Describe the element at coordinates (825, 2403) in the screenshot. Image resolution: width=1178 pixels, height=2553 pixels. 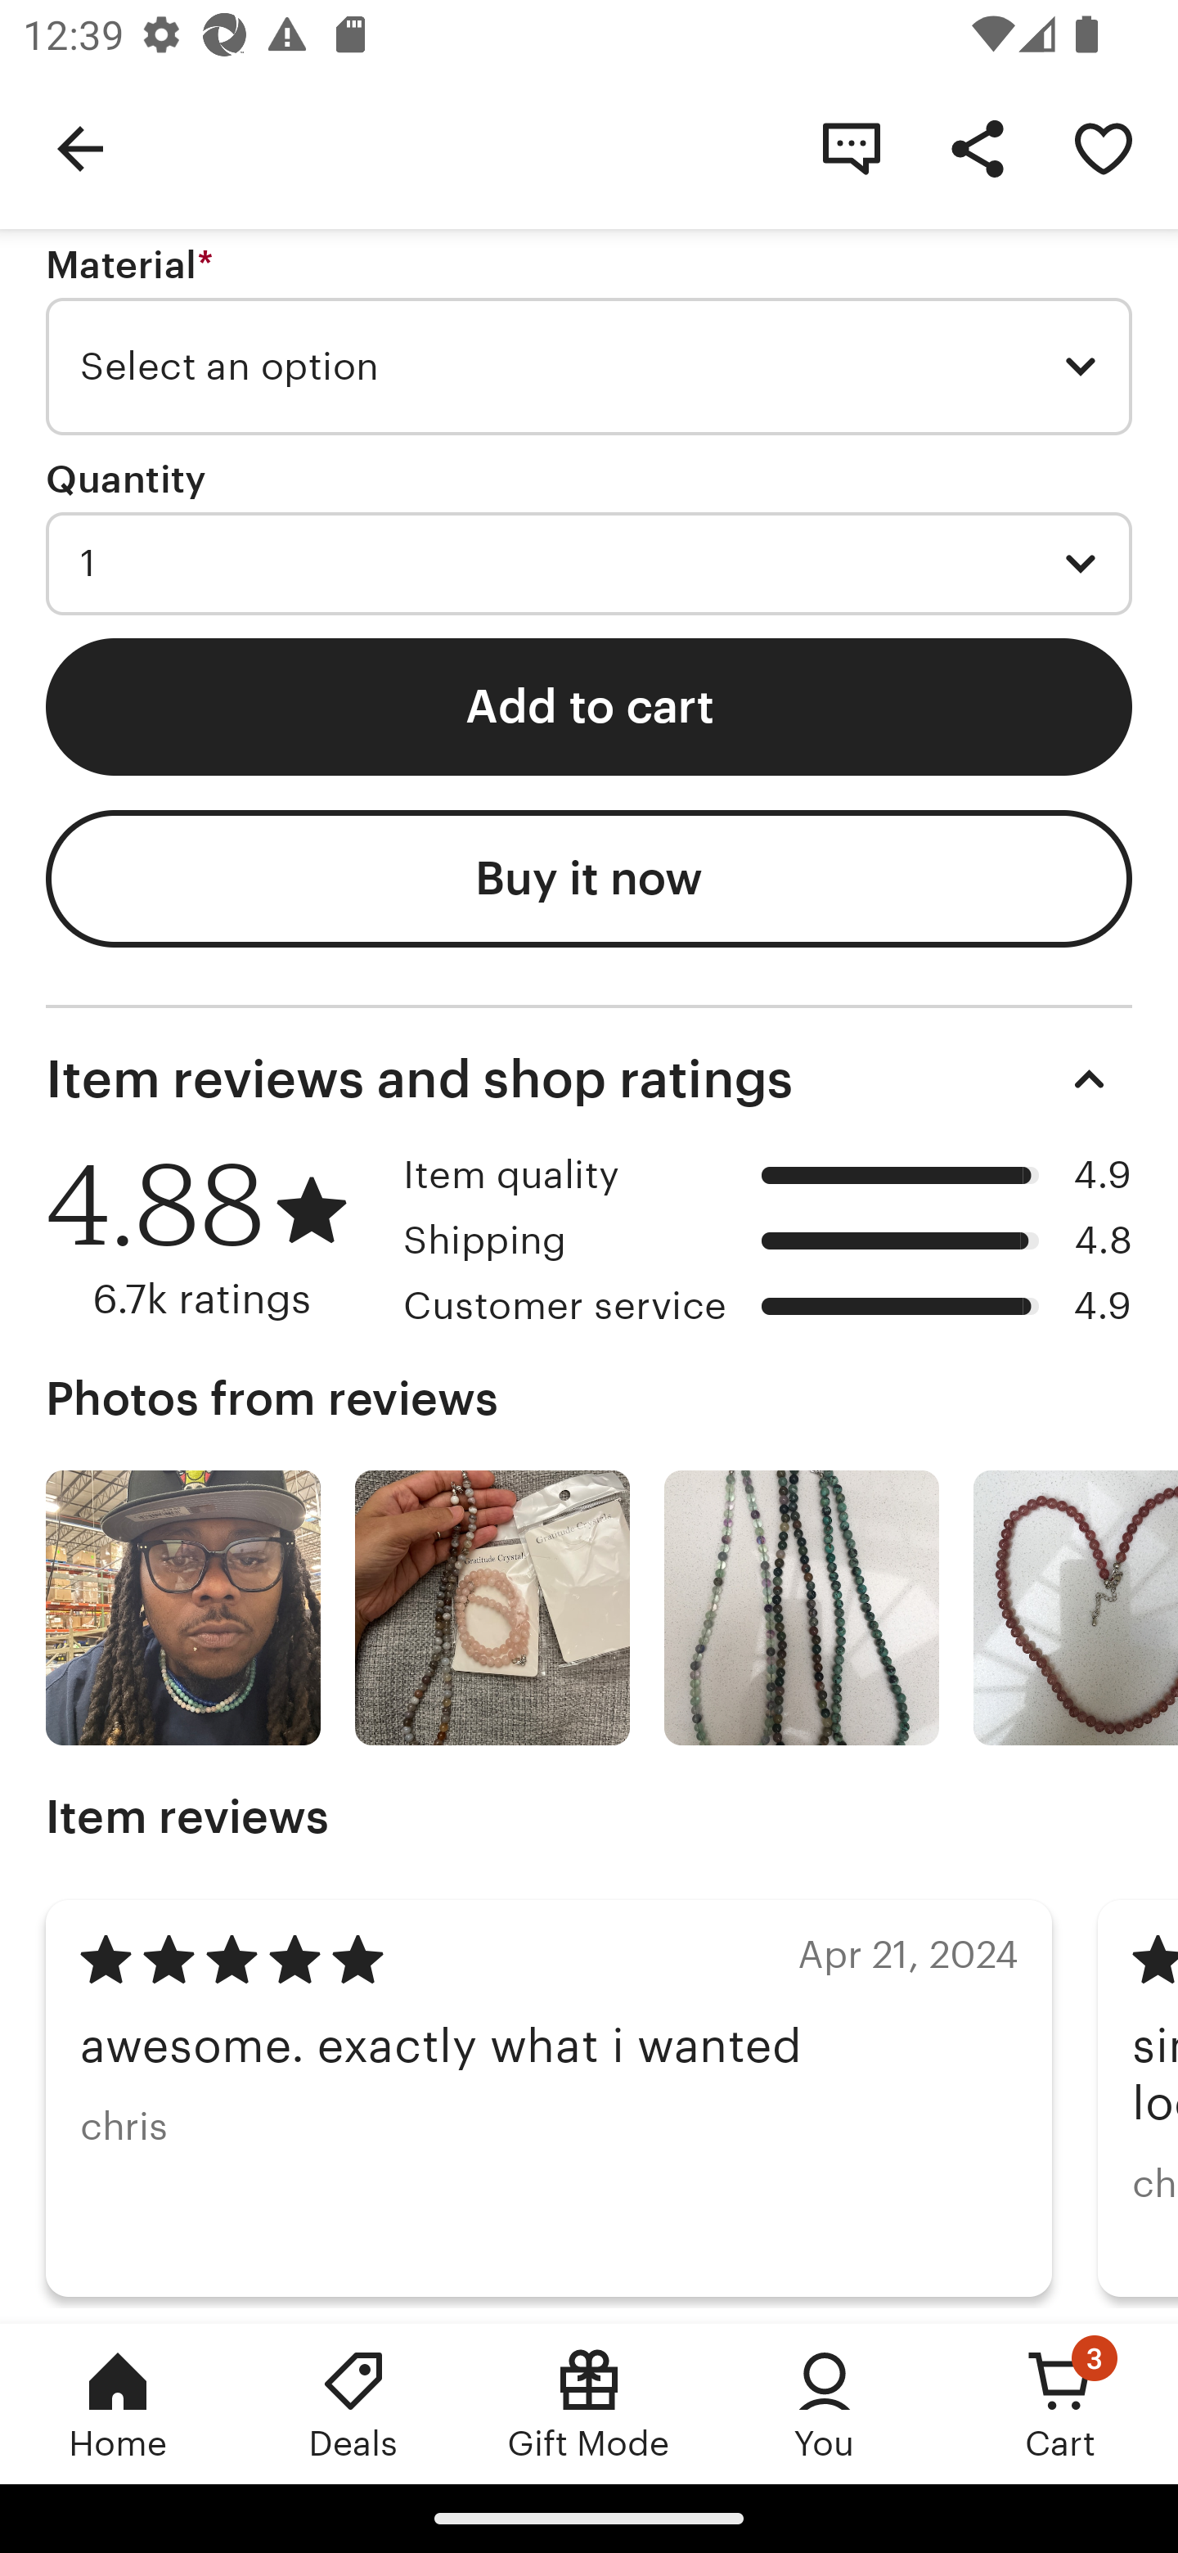
I see `You` at that location.